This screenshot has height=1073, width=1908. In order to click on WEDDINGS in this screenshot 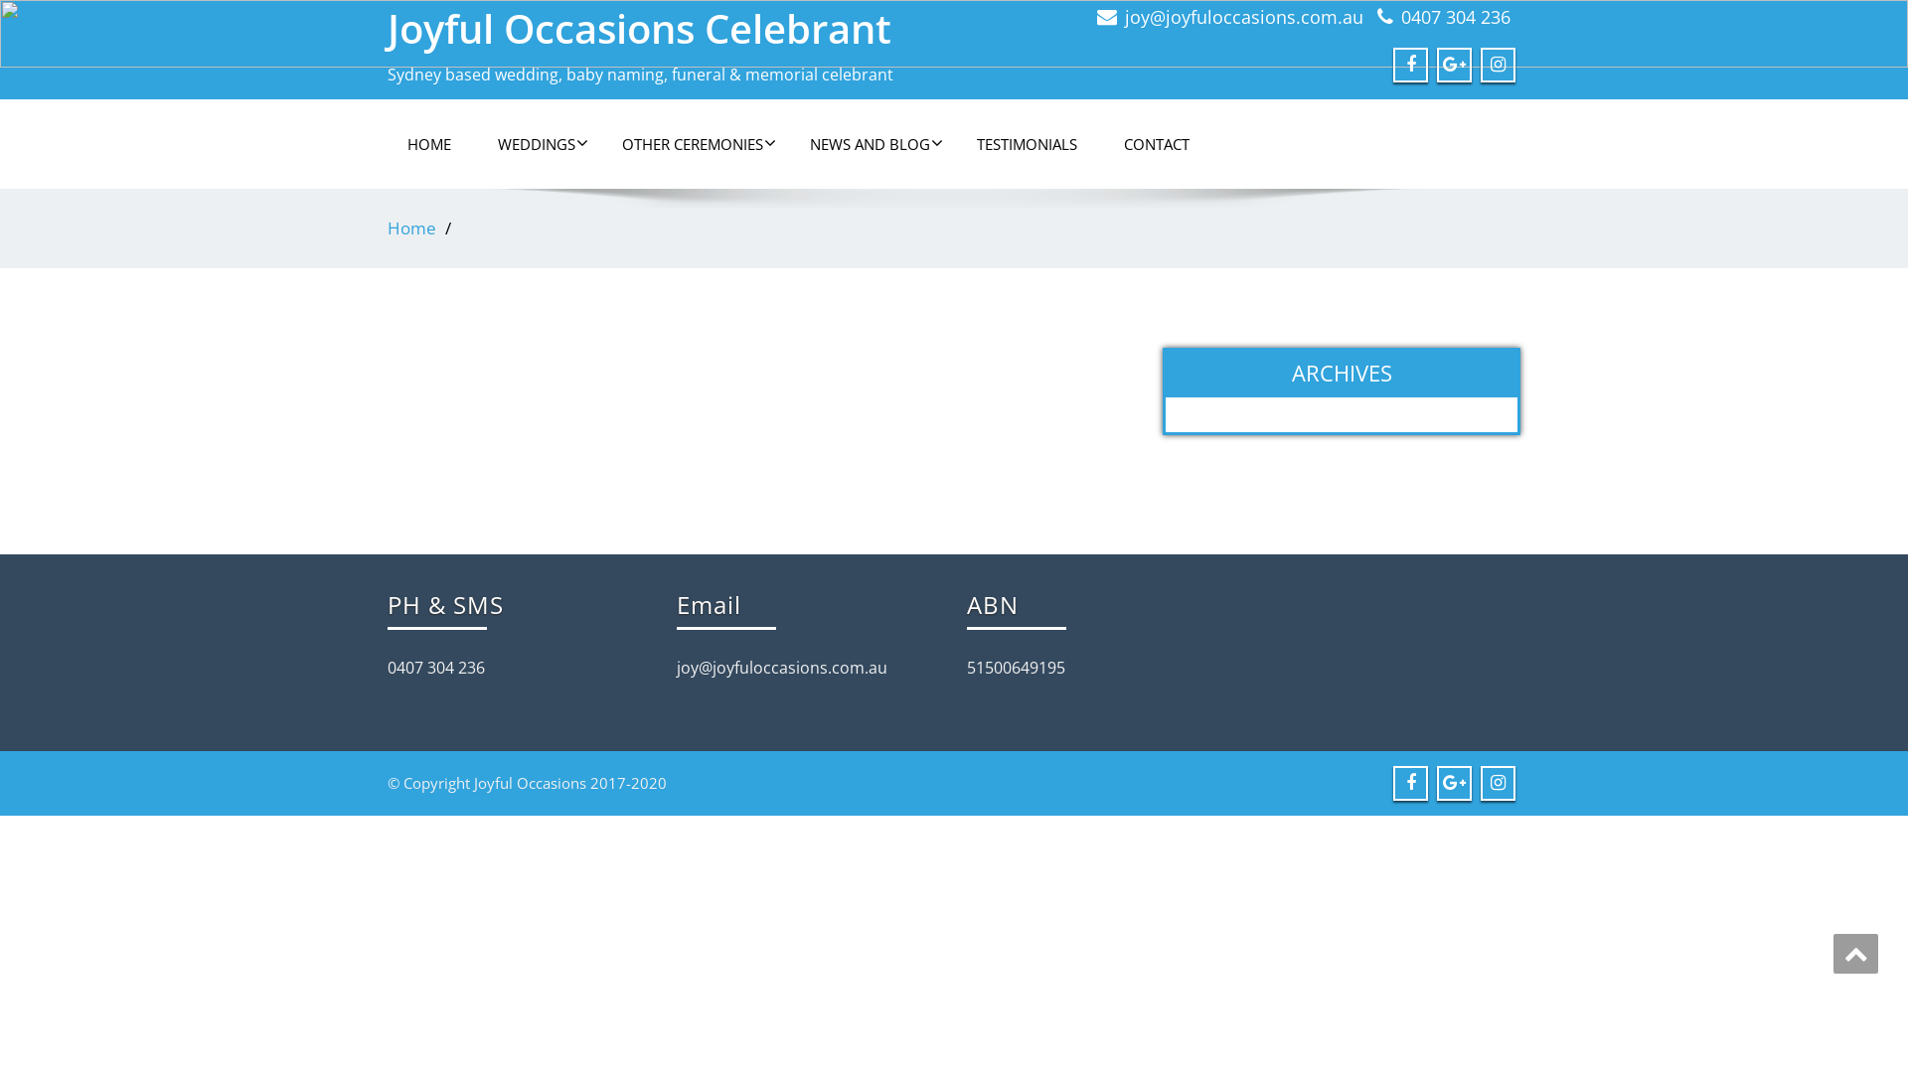, I will do `click(537, 144)`.